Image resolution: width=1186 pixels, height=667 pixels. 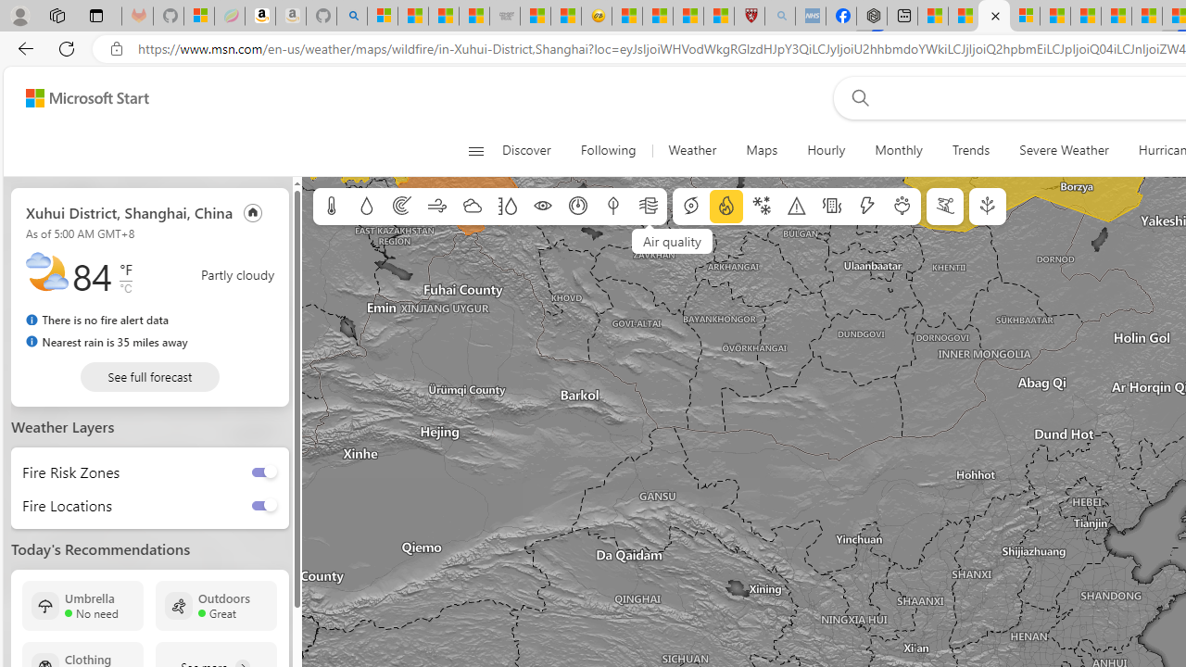 I want to click on Maps, so click(x=762, y=150).